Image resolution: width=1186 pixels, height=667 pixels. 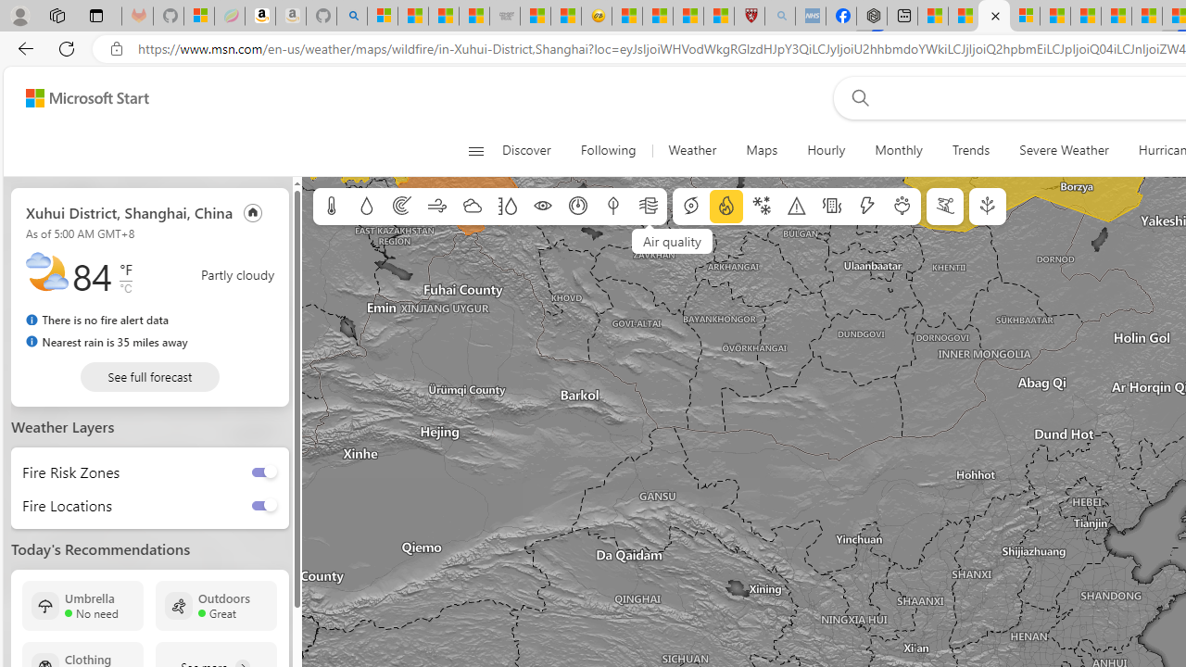 I want to click on Maps, so click(x=762, y=150).